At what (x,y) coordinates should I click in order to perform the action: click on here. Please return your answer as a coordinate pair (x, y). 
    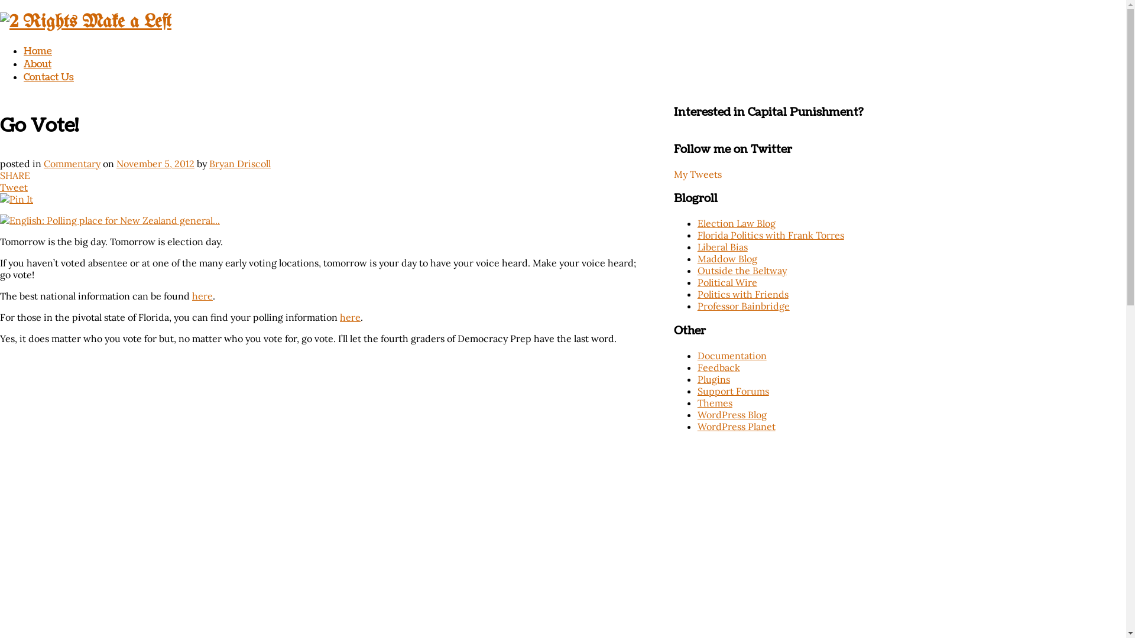
    Looking at the image, I should click on (350, 317).